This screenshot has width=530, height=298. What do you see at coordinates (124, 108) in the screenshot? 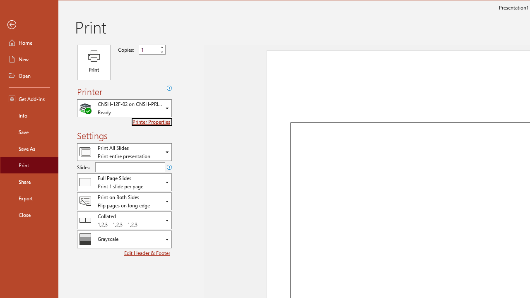
I see `Which Printer` at bounding box center [124, 108].